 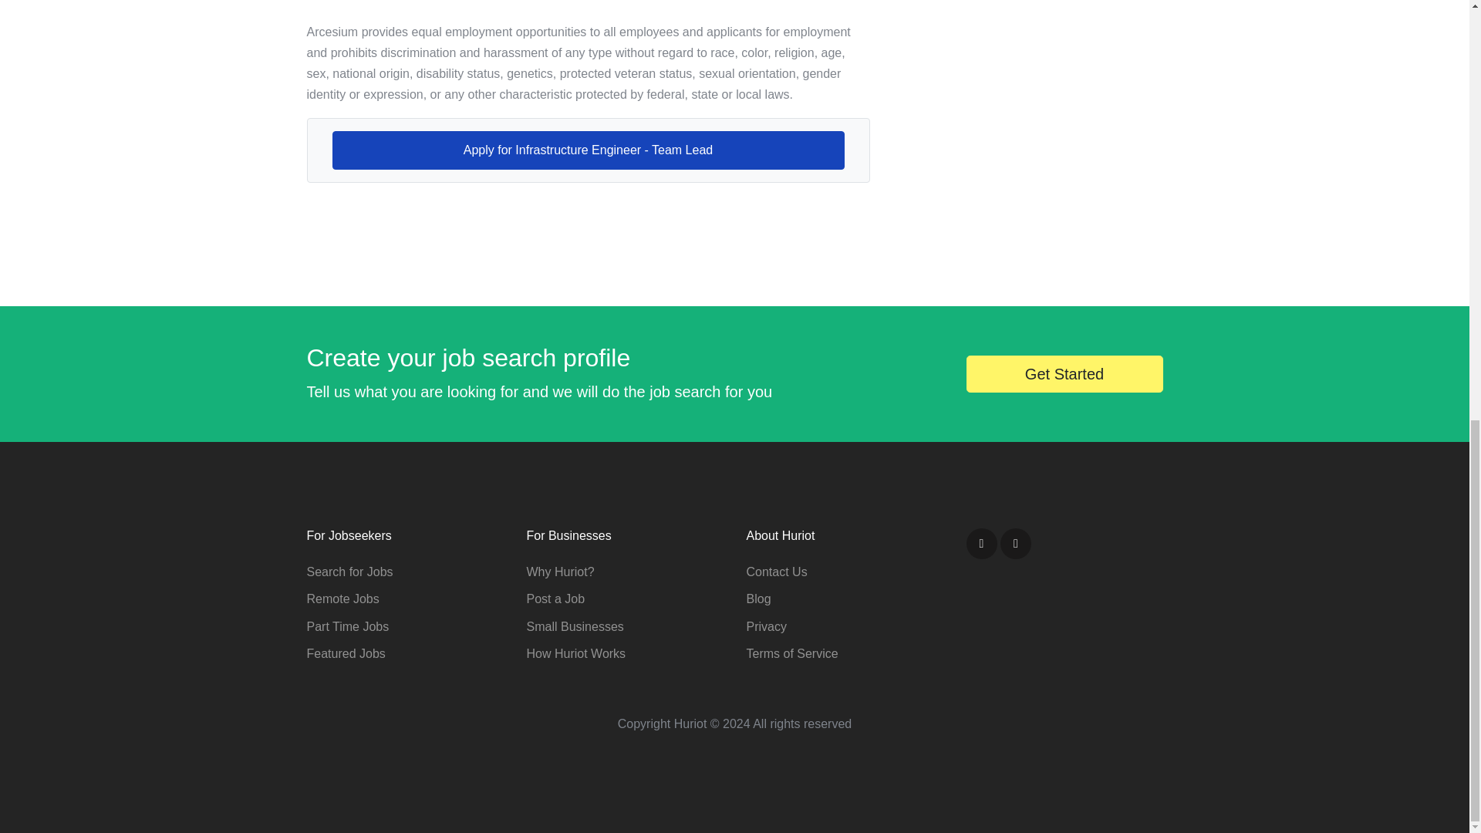 What do you see at coordinates (791, 654) in the screenshot?
I see `Terms of Service` at bounding box center [791, 654].